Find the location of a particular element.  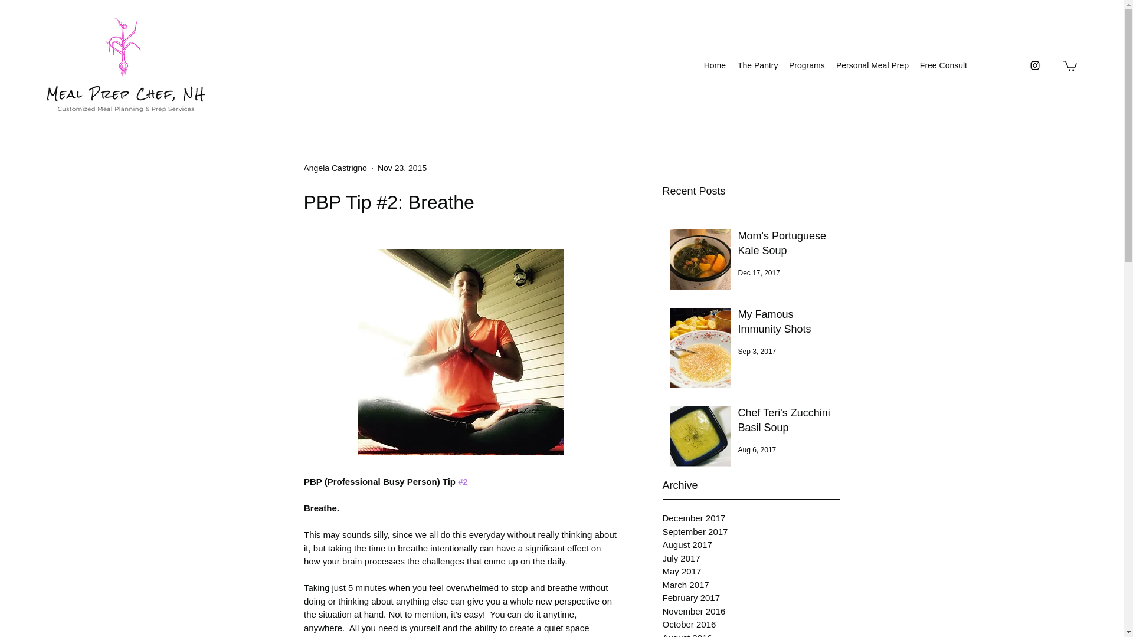

February 2017 is located at coordinates (751, 598).